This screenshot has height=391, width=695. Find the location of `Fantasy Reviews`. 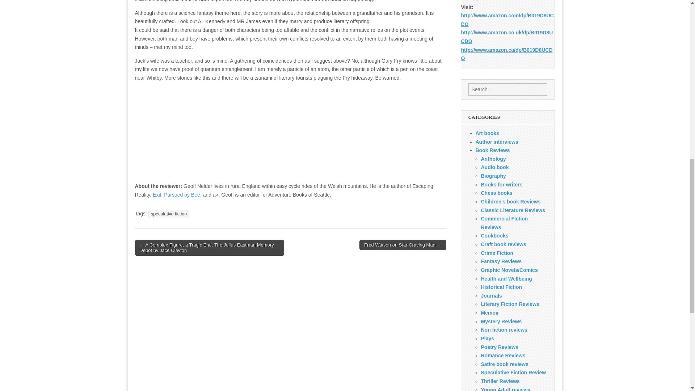

Fantasy Reviews is located at coordinates (501, 261).